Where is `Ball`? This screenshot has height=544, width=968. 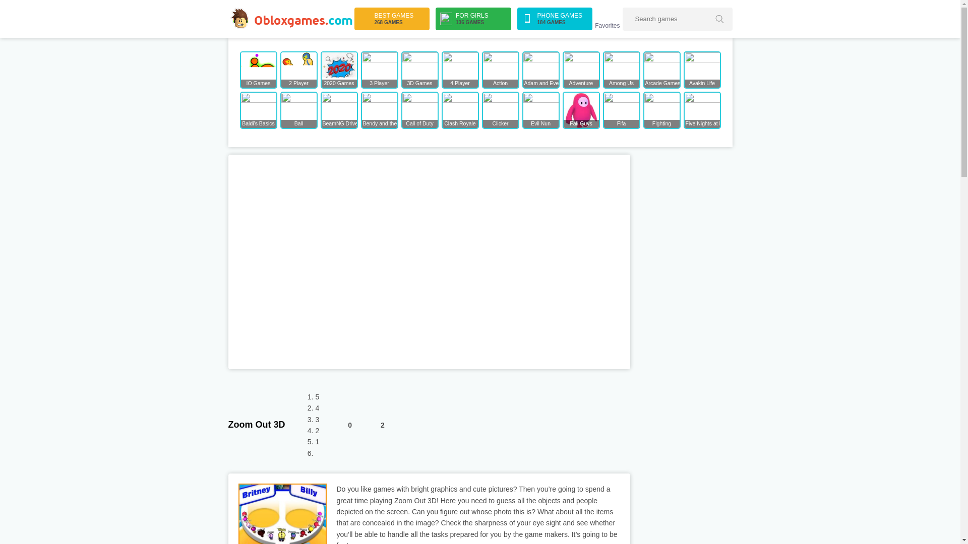
Ball is located at coordinates (702, 70).